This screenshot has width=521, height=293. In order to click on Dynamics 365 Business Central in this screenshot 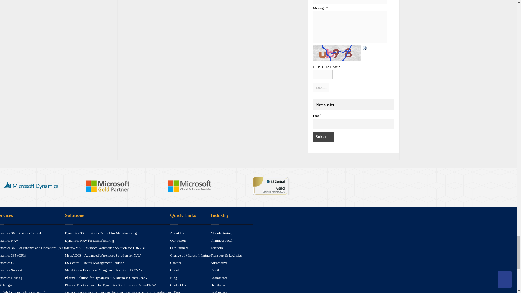, I will do `click(21, 233)`.